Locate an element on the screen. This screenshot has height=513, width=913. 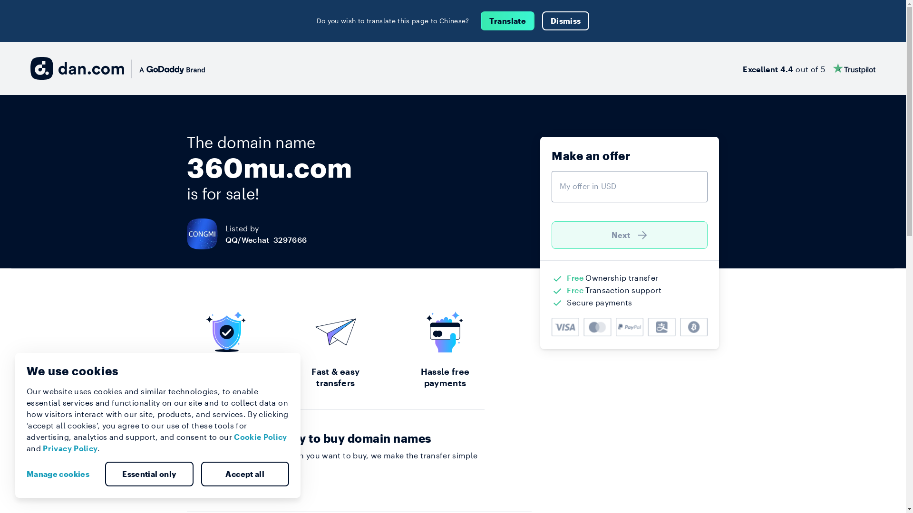
Essential only is located at coordinates (149, 474).